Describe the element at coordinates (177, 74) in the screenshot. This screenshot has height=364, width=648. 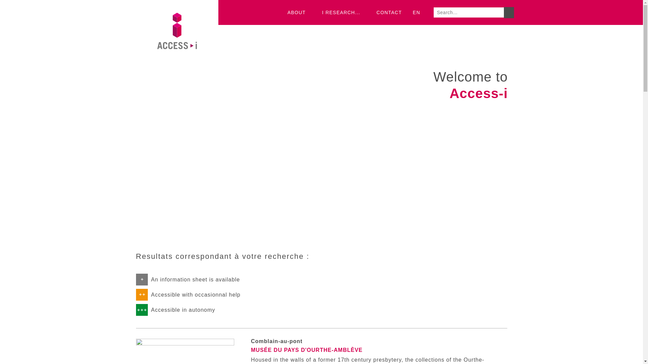
I see `Vers Home` at that location.